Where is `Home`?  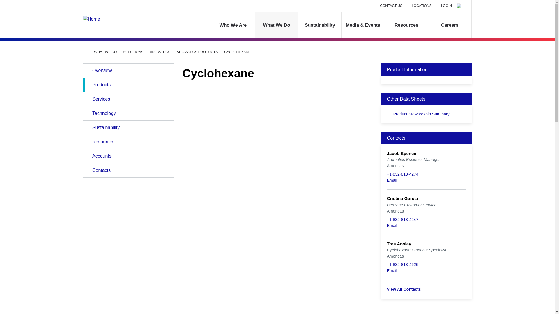 Home is located at coordinates (85, 51).